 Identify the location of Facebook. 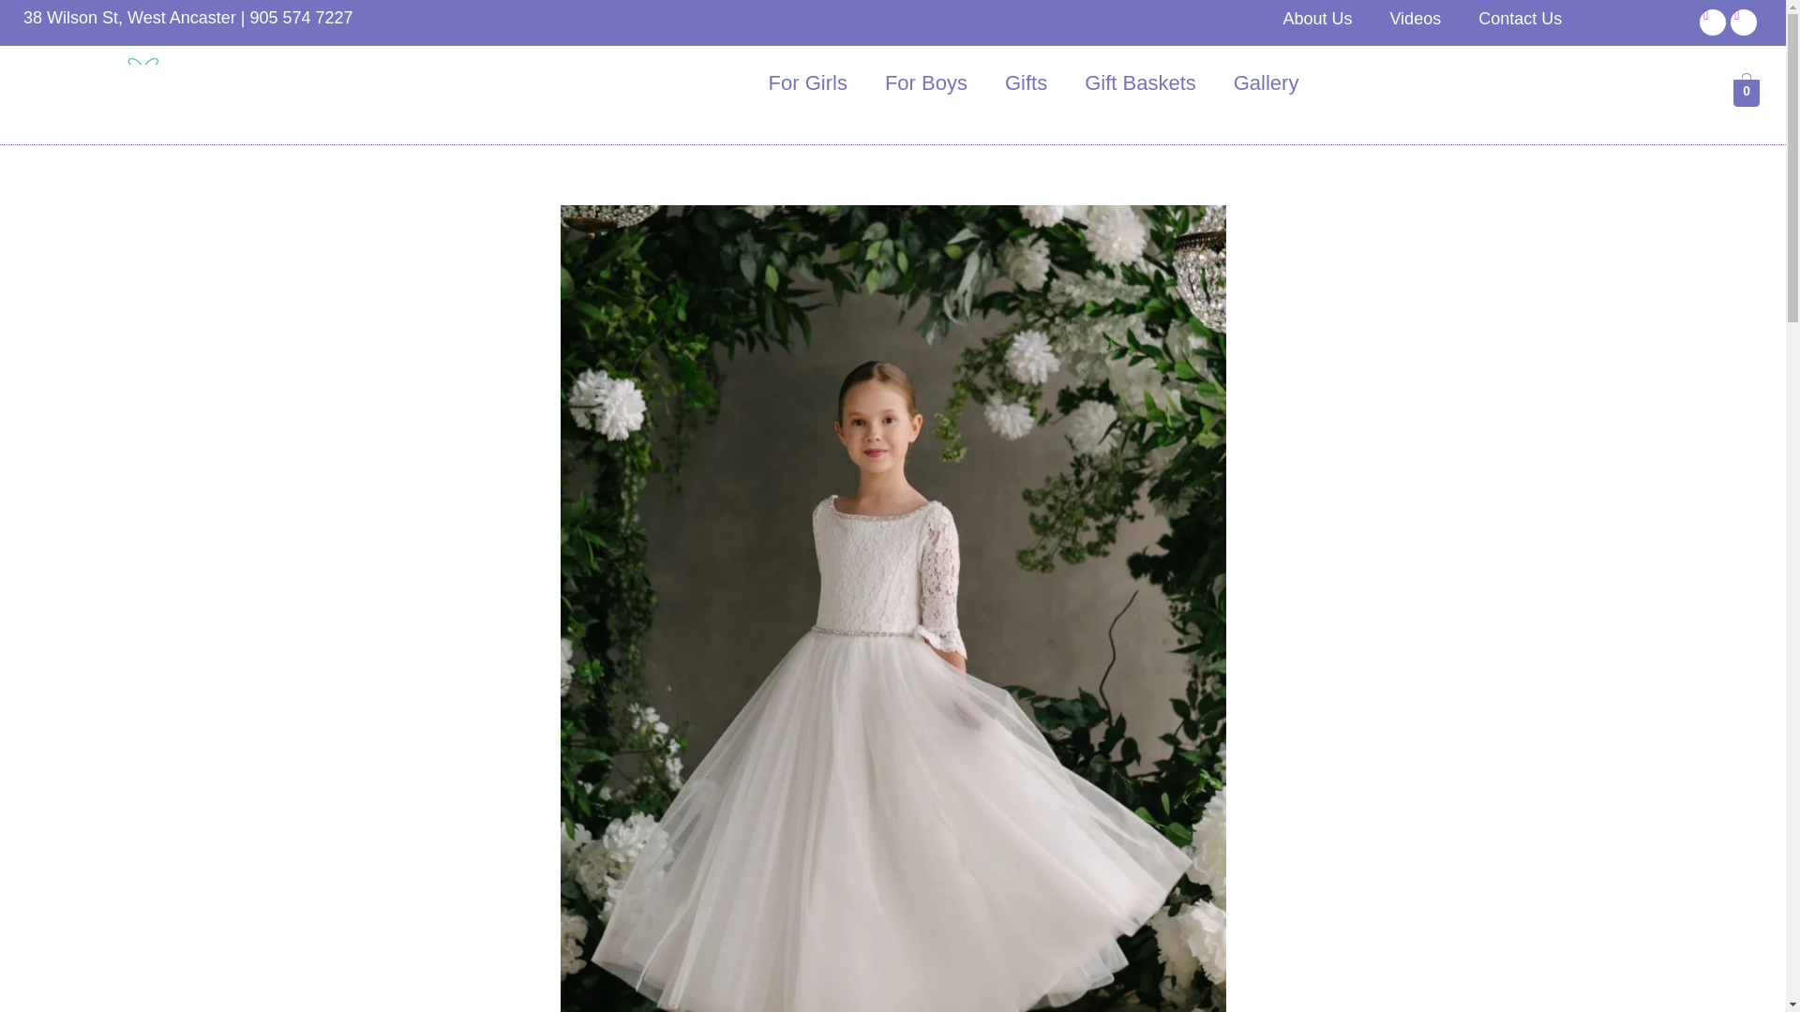
(1712, 22).